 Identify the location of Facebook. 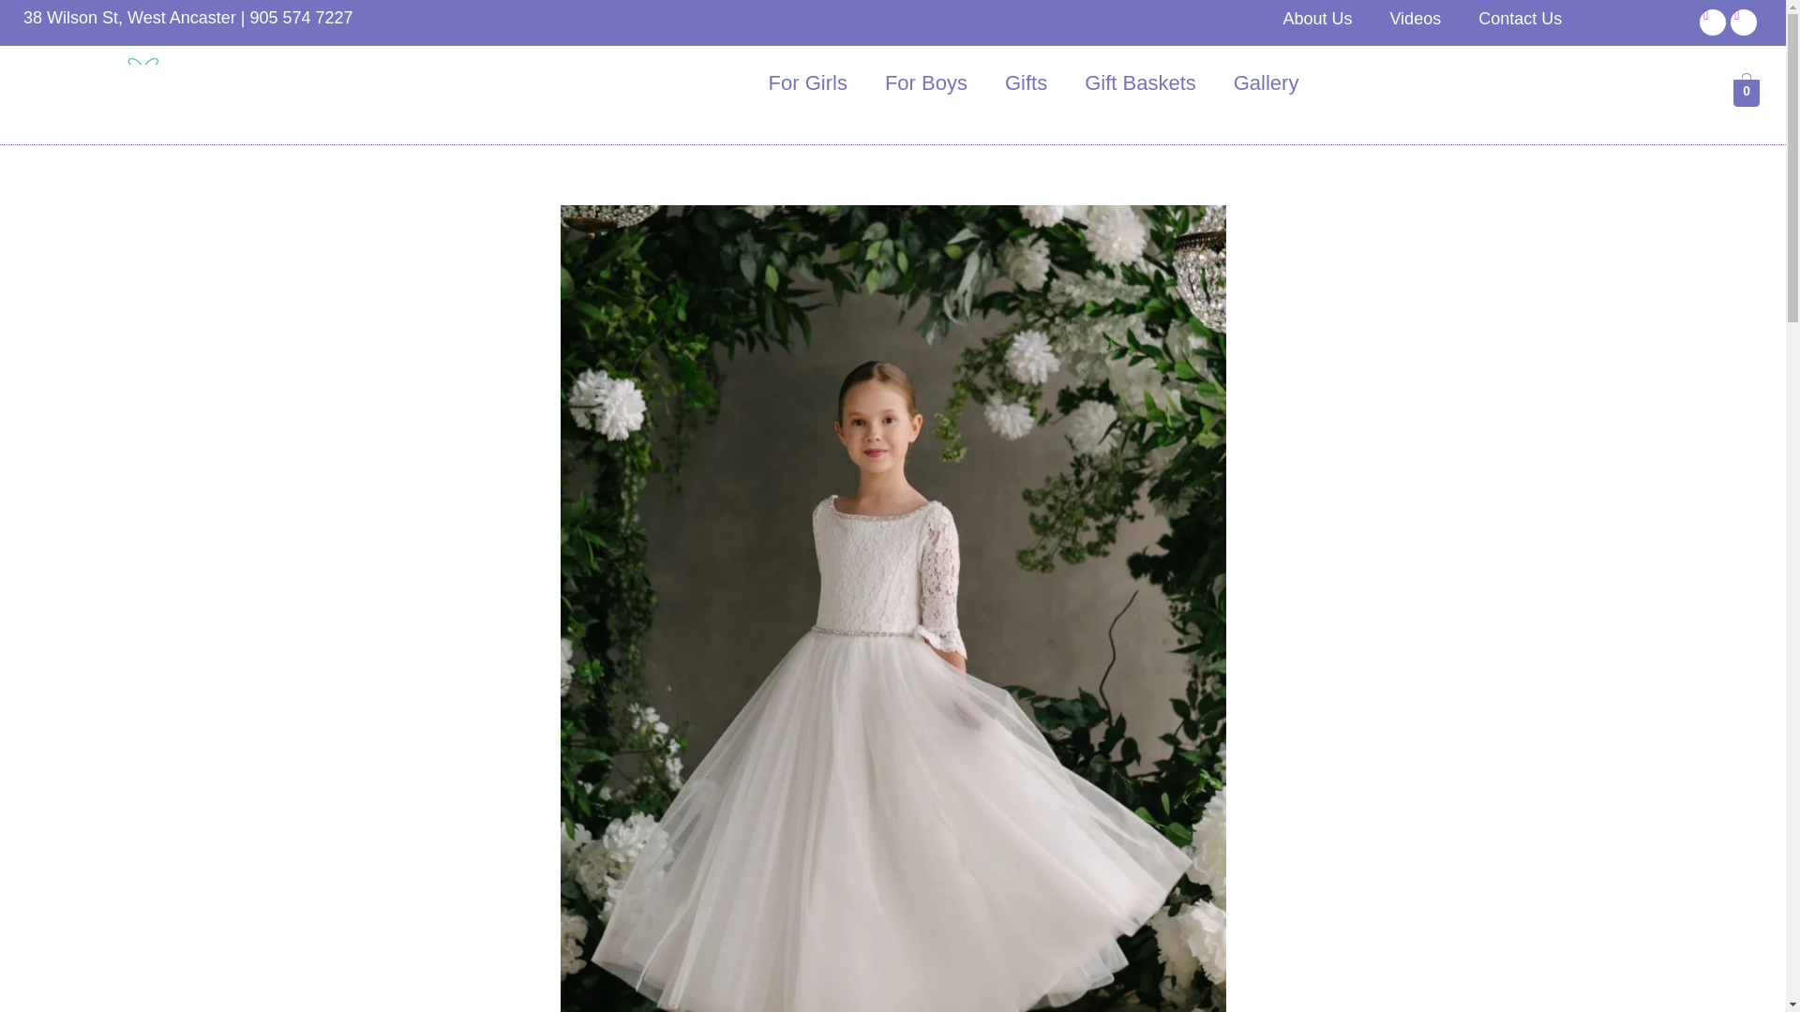
(1712, 22).